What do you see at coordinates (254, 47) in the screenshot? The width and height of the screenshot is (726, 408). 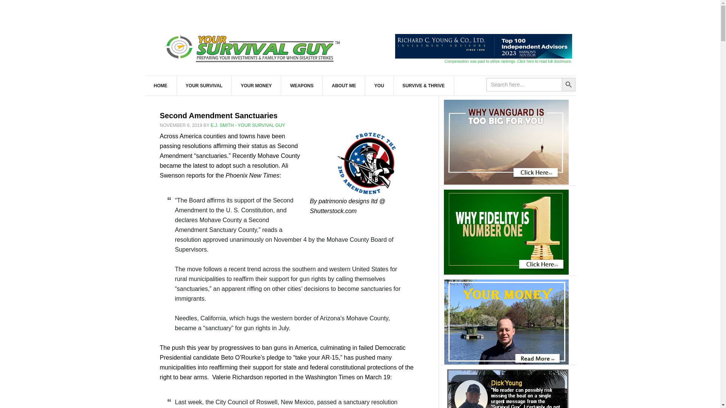 I see `YOUR SURVIVAL GUY` at bounding box center [254, 47].